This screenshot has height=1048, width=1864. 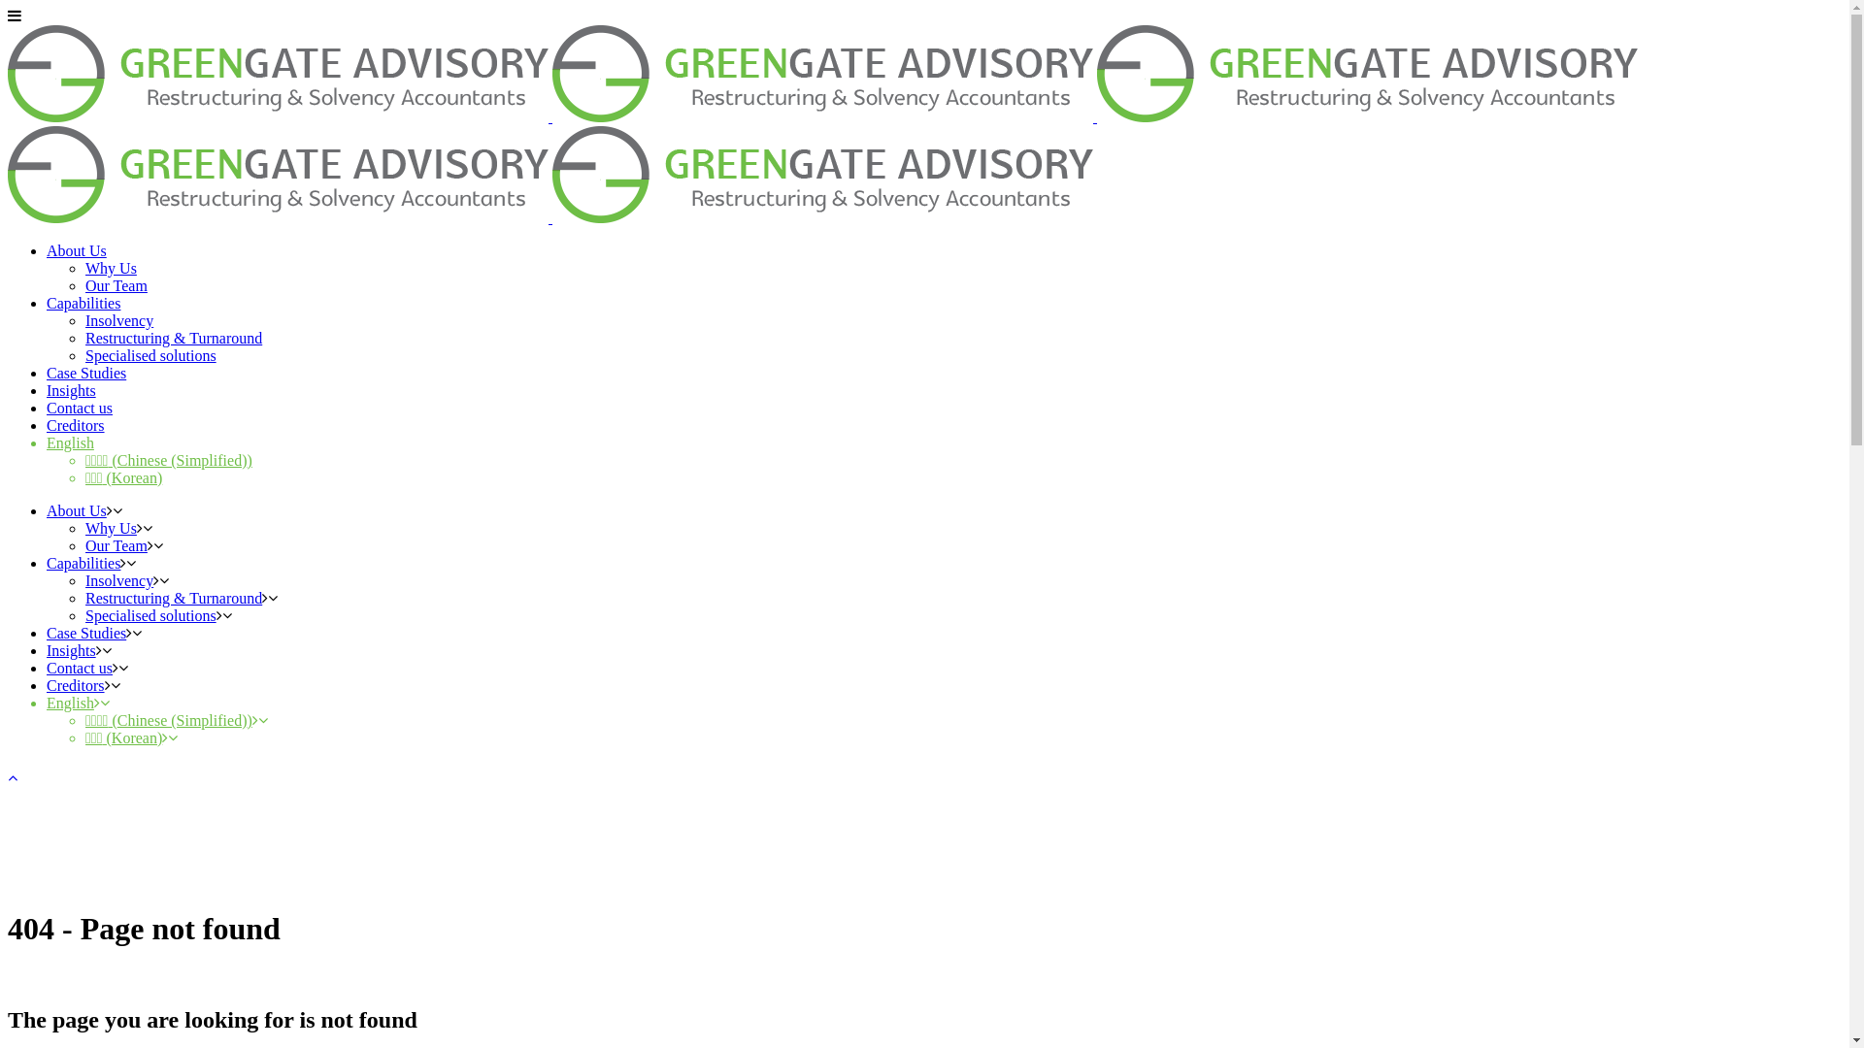 What do you see at coordinates (70, 442) in the screenshot?
I see `English` at bounding box center [70, 442].